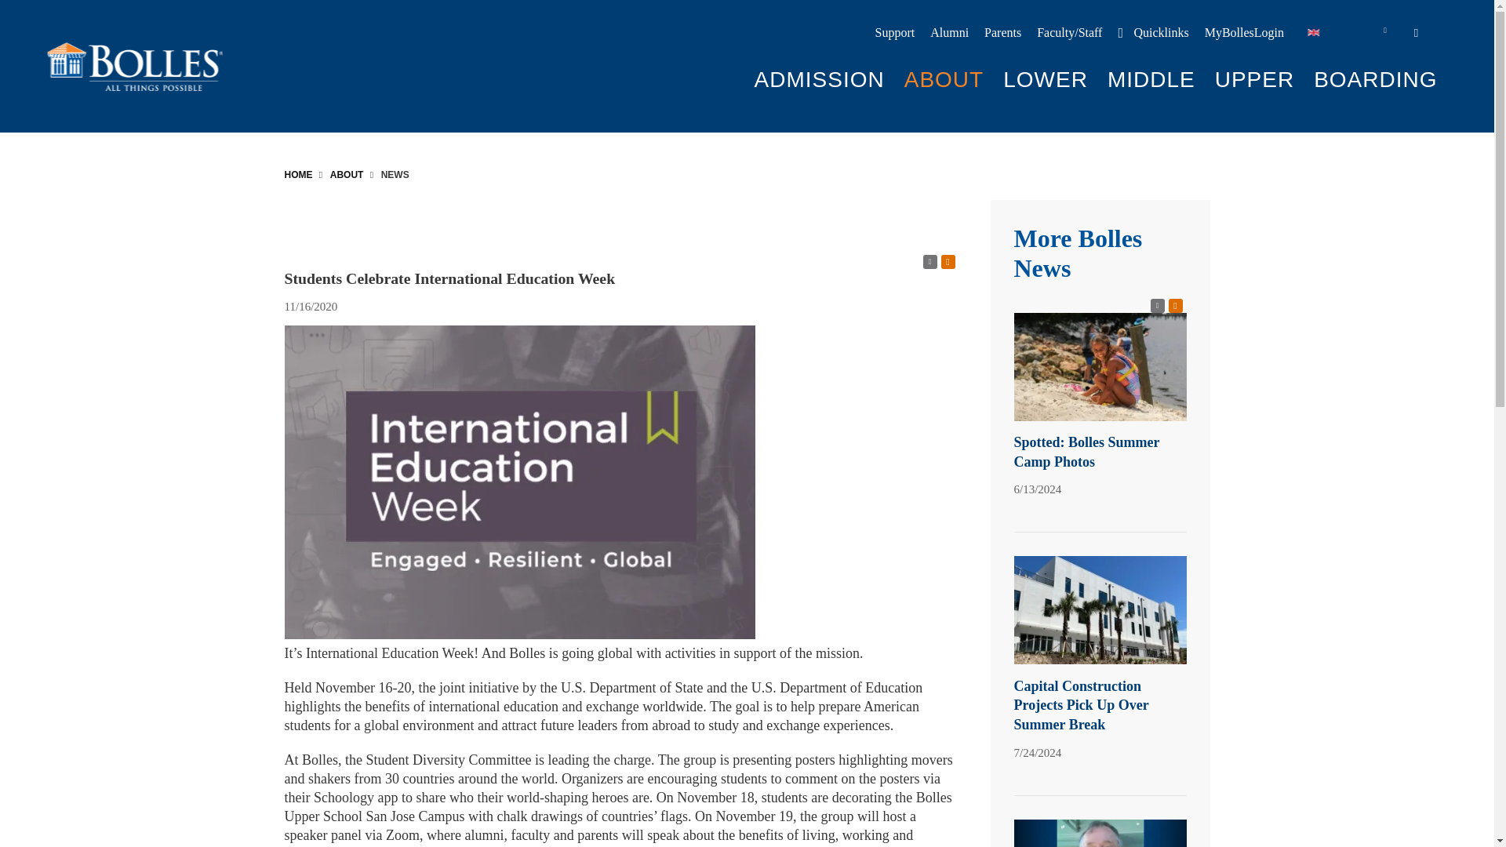  Describe the element at coordinates (948, 262) in the screenshot. I see `Alerts` at that location.